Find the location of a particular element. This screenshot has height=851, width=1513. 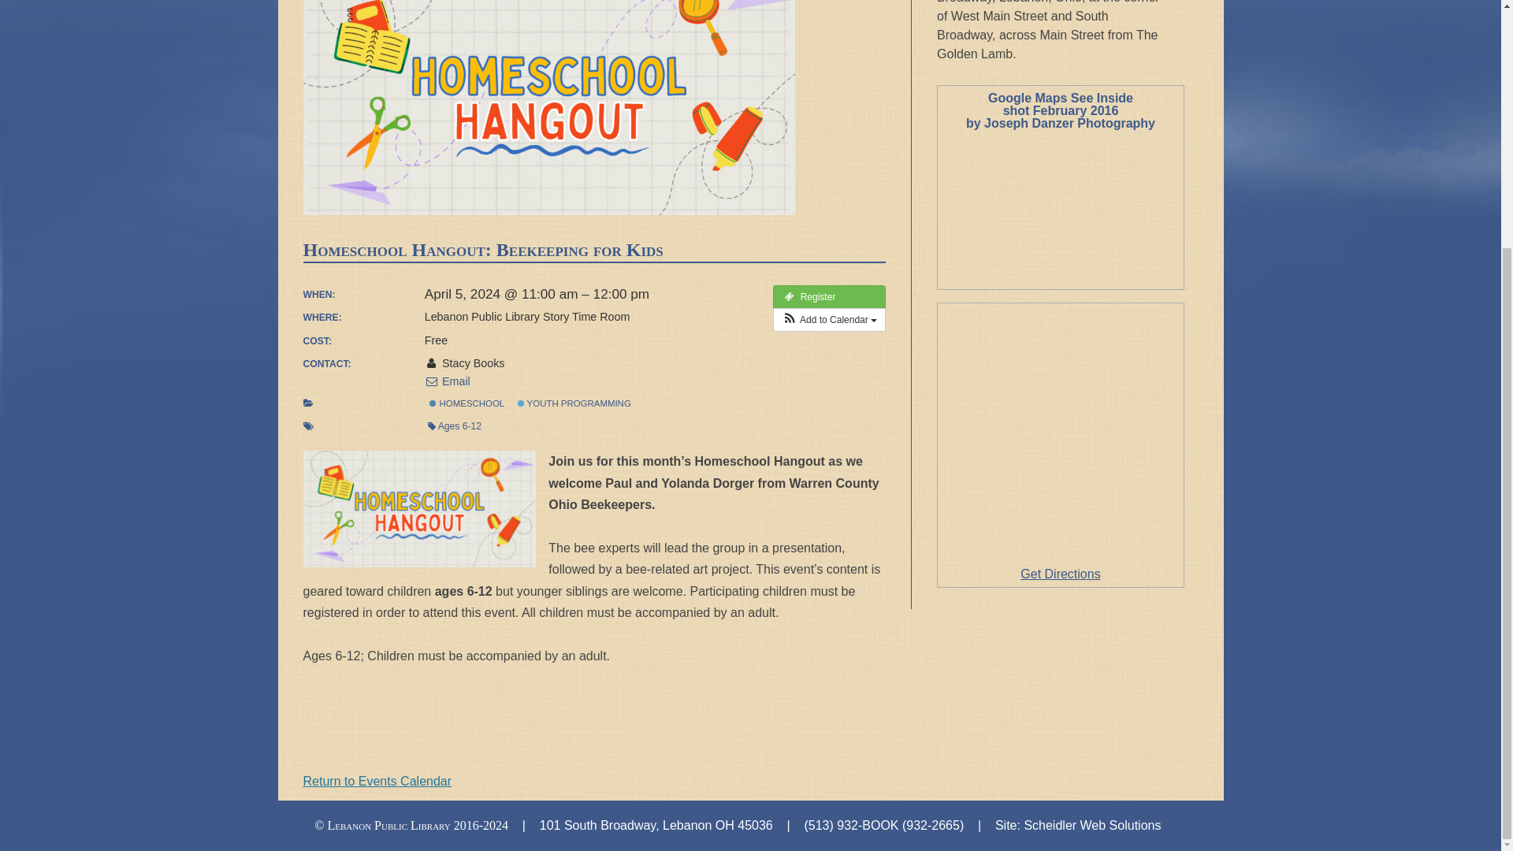

Register is located at coordinates (829, 296).